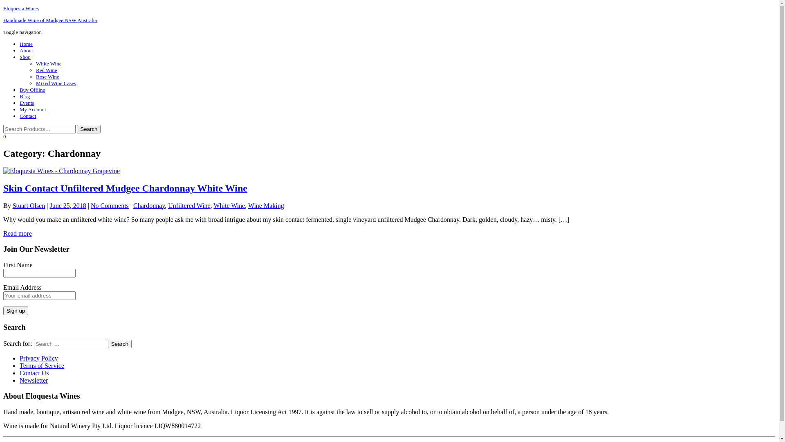 The image size is (785, 442). Describe the element at coordinates (26, 44) in the screenshot. I see `Home` at that location.